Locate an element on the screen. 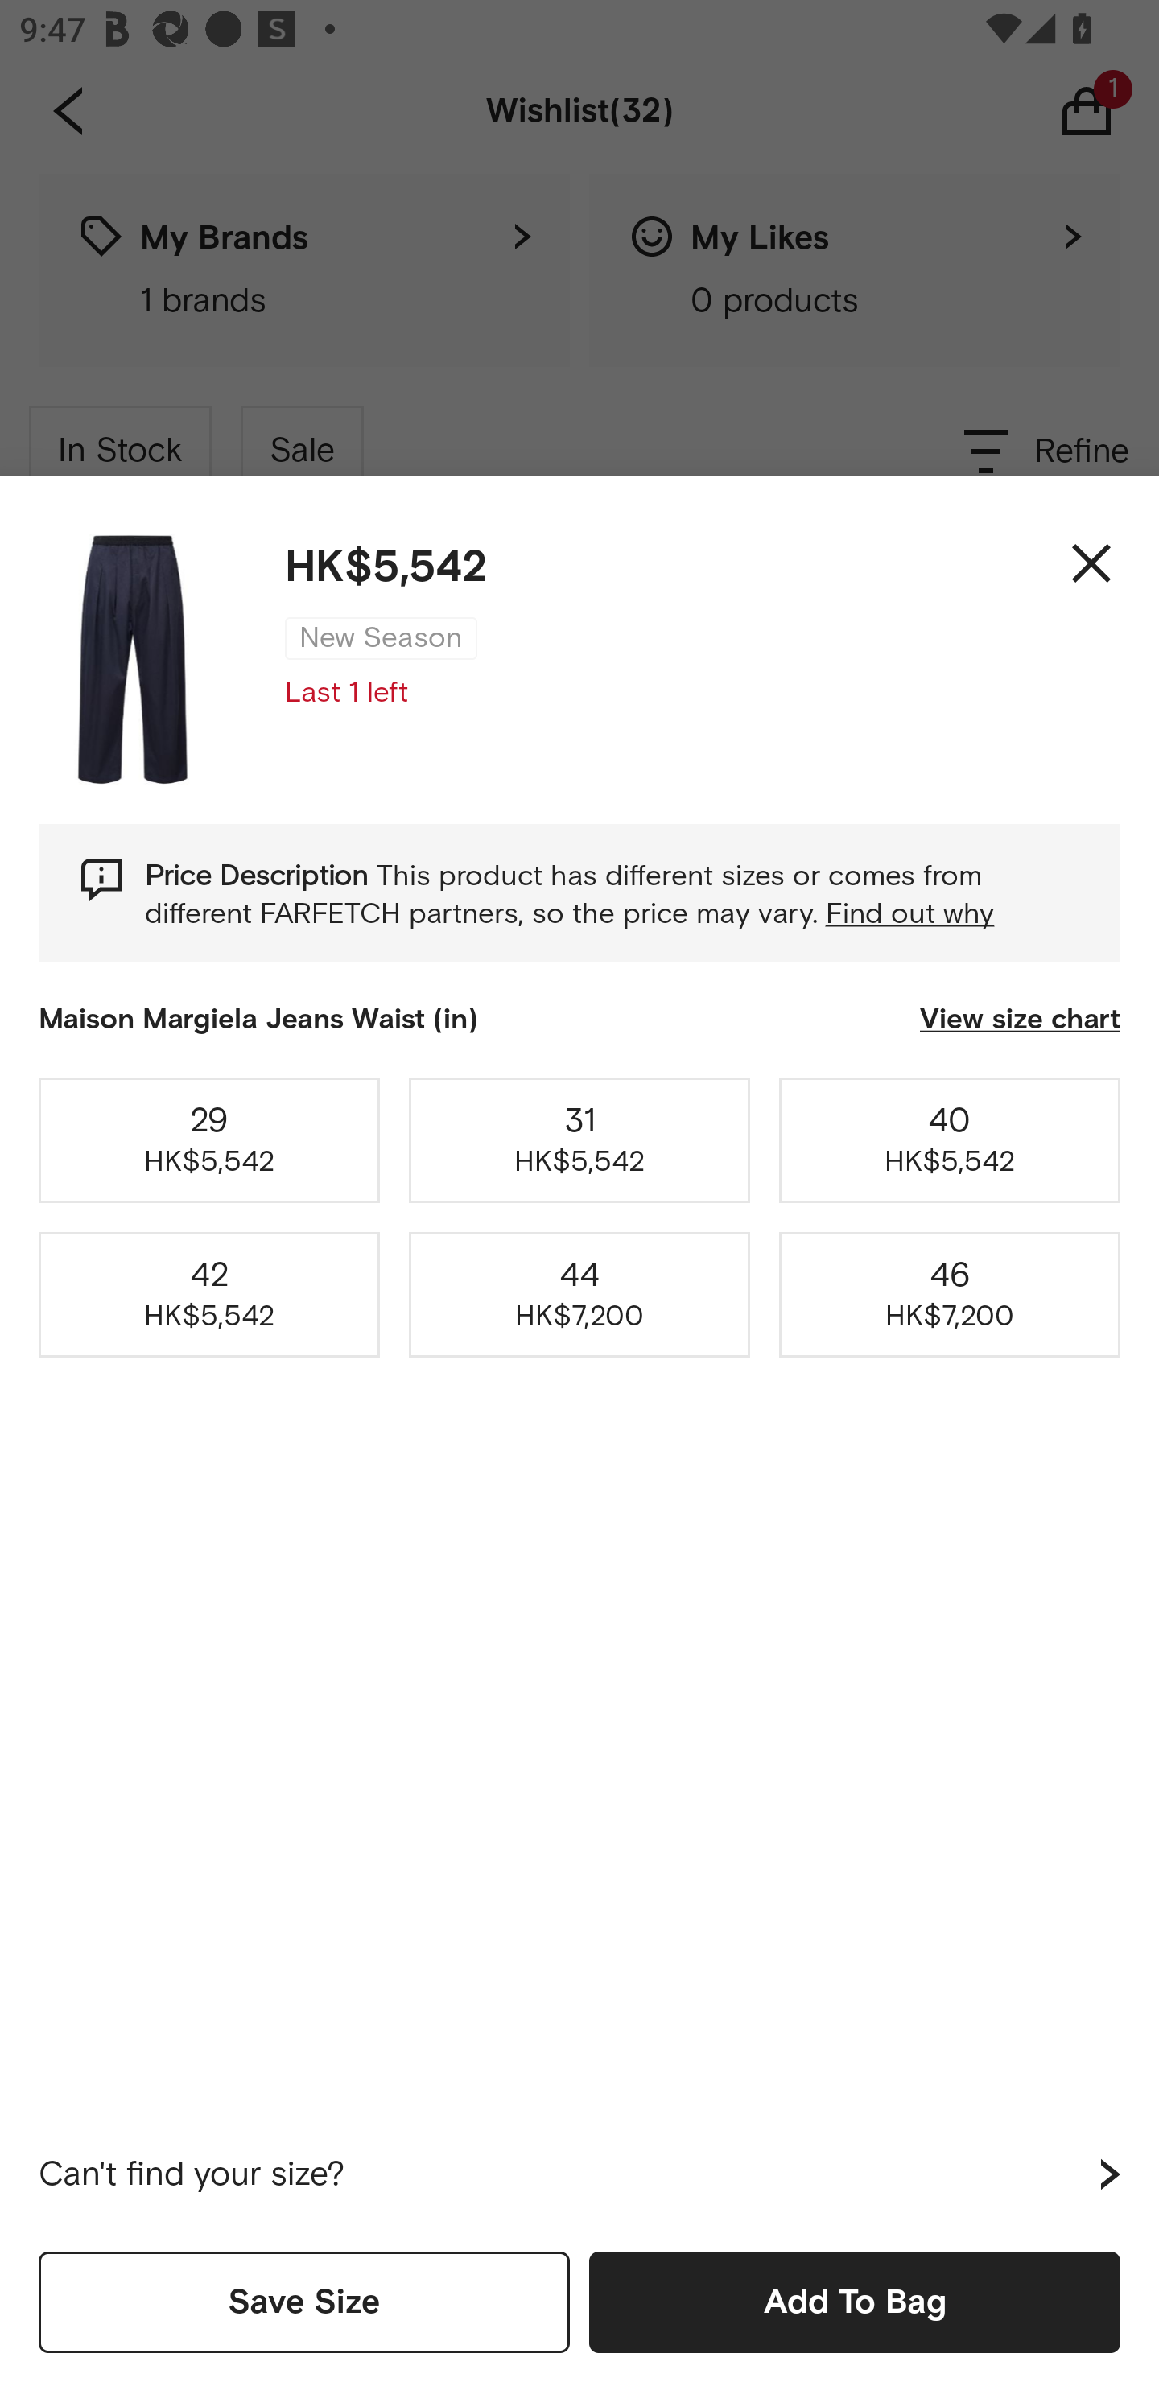 The width and height of the screenshot is (1159, 2382). 29 HK$5,542 is located at coordinates (209, 1139).